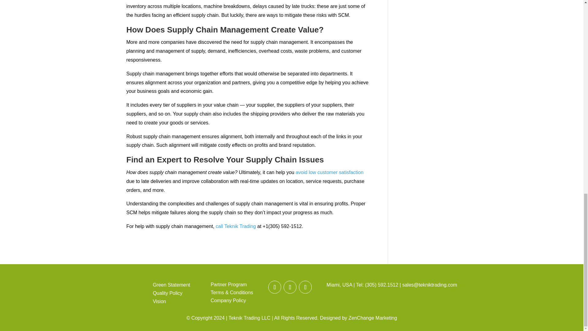 The height and width of the screenshot is (331, 588). I want to click on call Teknik Trading, so click(236, 226).